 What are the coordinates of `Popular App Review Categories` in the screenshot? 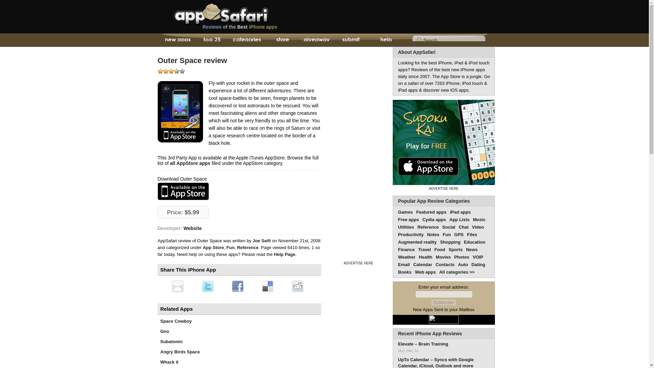 It's located at (433, 201).